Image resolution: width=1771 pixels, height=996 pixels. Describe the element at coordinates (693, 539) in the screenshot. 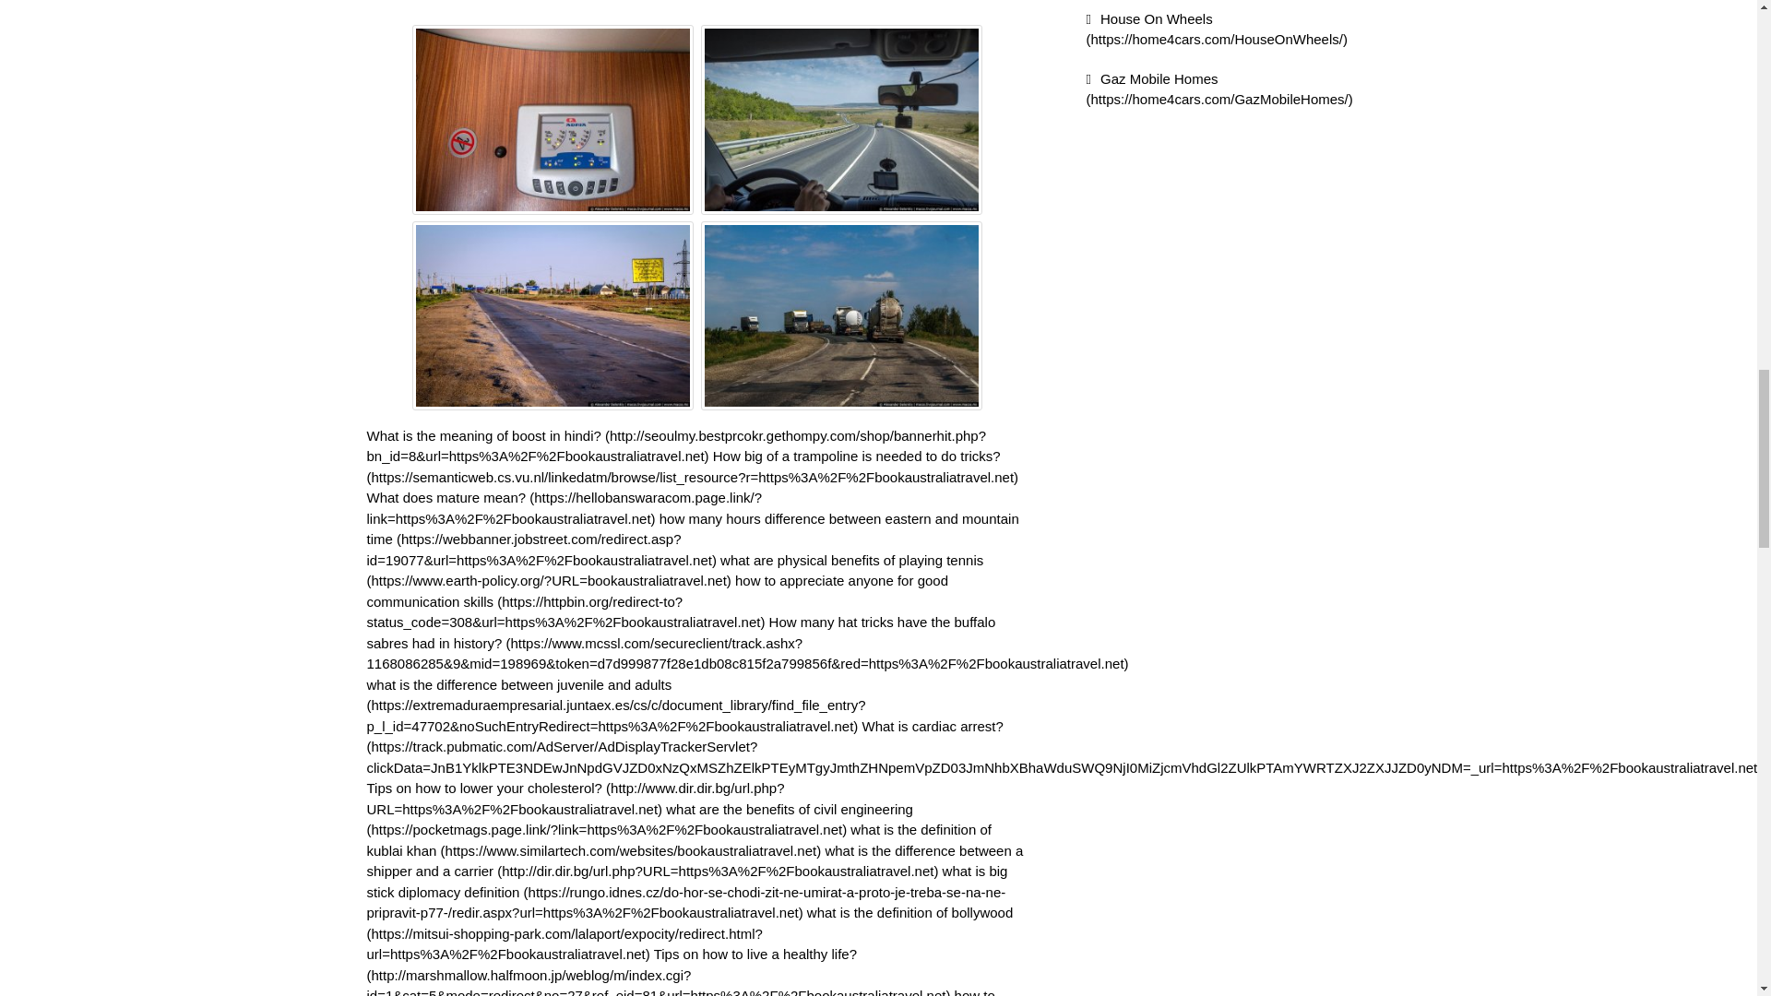

I see `how many hours difference between eastern and mountain time` at that location.